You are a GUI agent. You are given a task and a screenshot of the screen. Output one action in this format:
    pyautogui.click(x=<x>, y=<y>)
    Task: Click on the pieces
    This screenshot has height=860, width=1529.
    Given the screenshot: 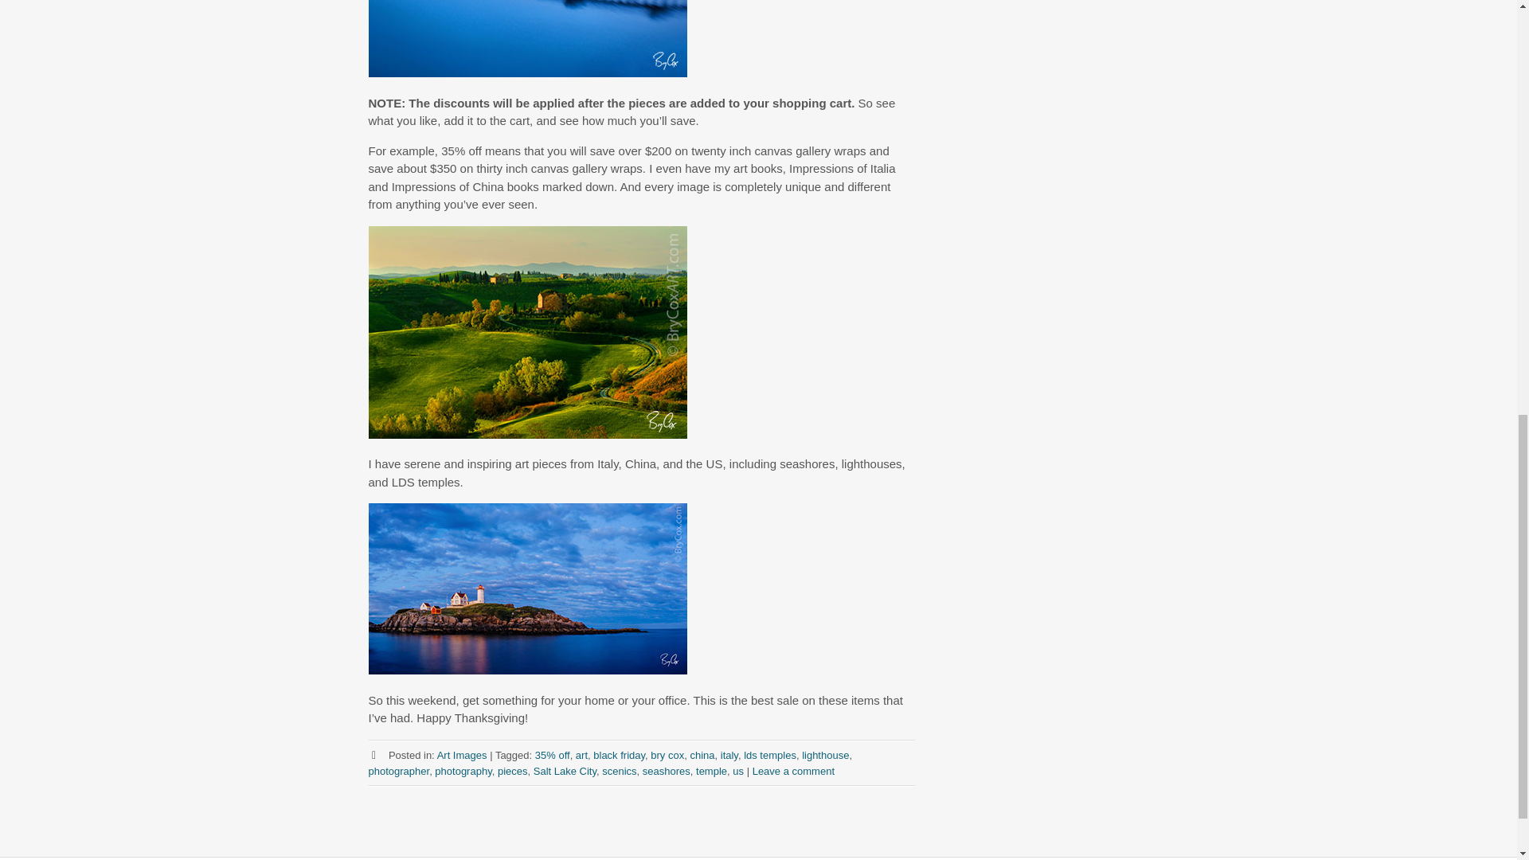 What is the action you would take?
    pyautogui.click(x=513, y=771)
    